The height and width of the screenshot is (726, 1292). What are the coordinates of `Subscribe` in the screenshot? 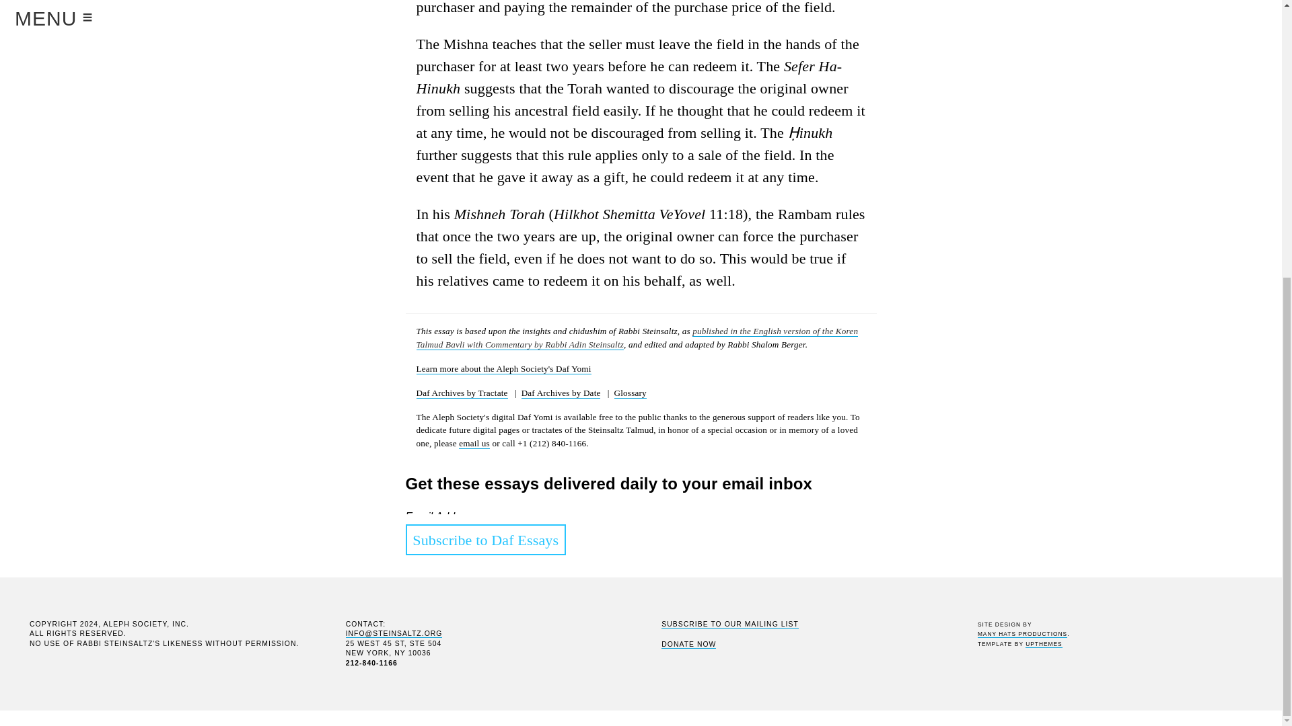 It's located at (435, 703).